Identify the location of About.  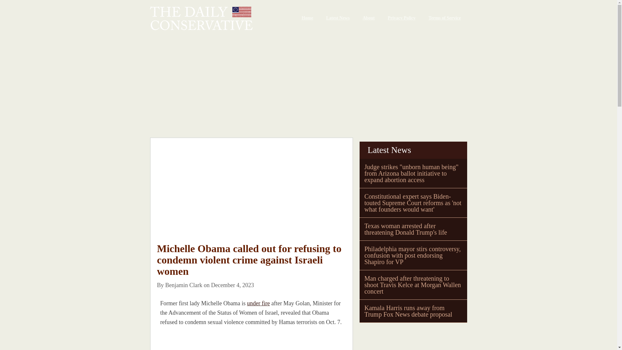
(368, 18).